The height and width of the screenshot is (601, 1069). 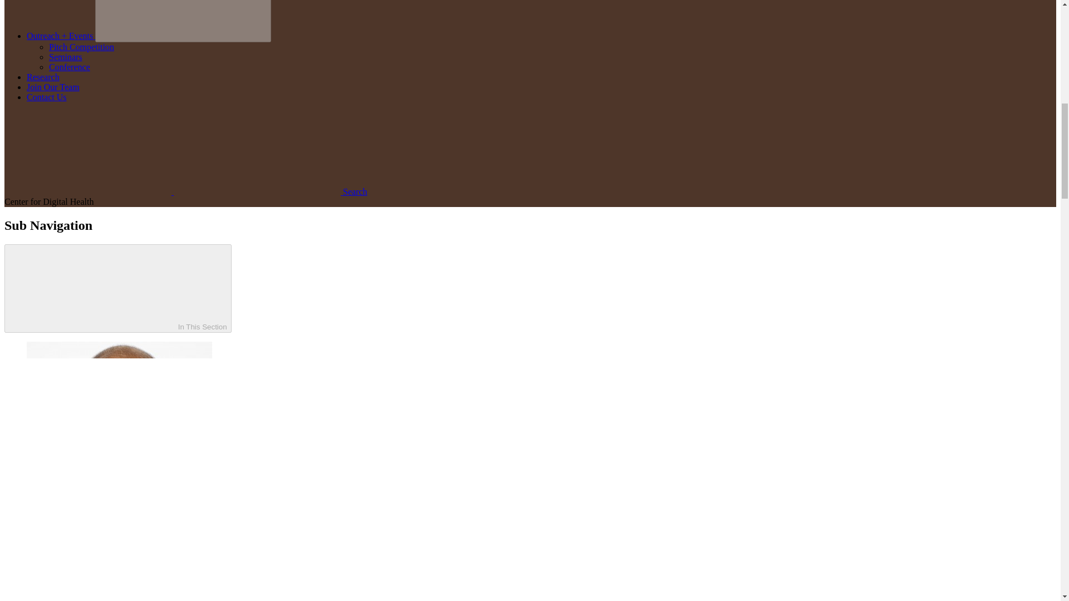 What do you see at coordinates (47, 97) in the screenshot?
I see `Contact Us` at bounding box center [47, 97].